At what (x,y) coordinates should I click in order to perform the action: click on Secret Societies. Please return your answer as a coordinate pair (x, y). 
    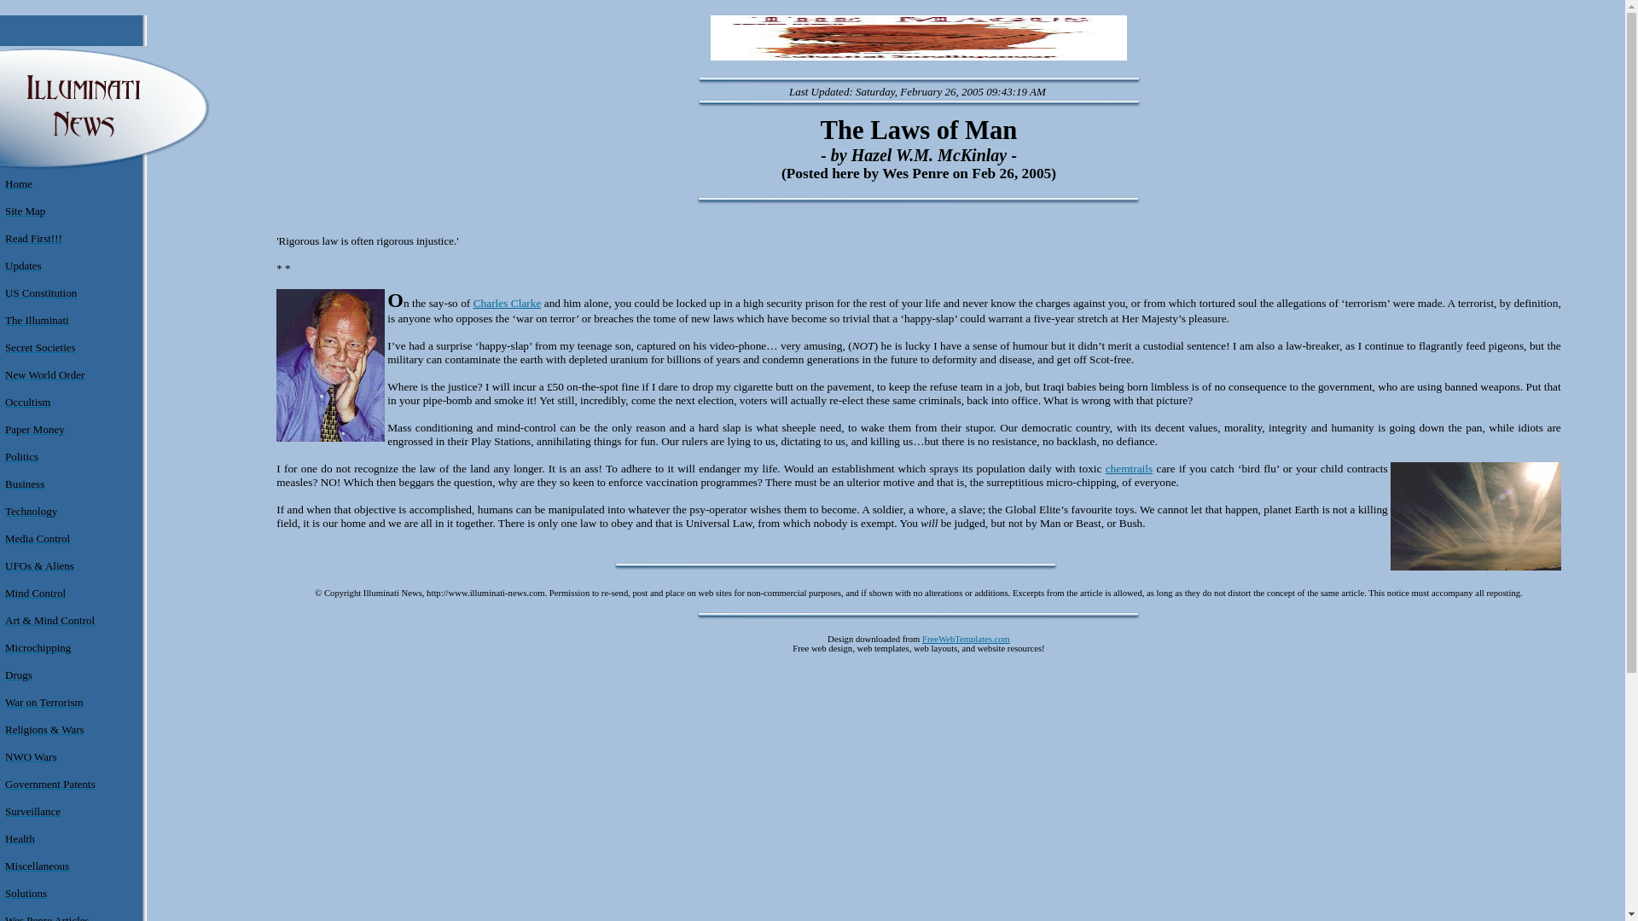
    Looking at the image, I should click on (39, 346).